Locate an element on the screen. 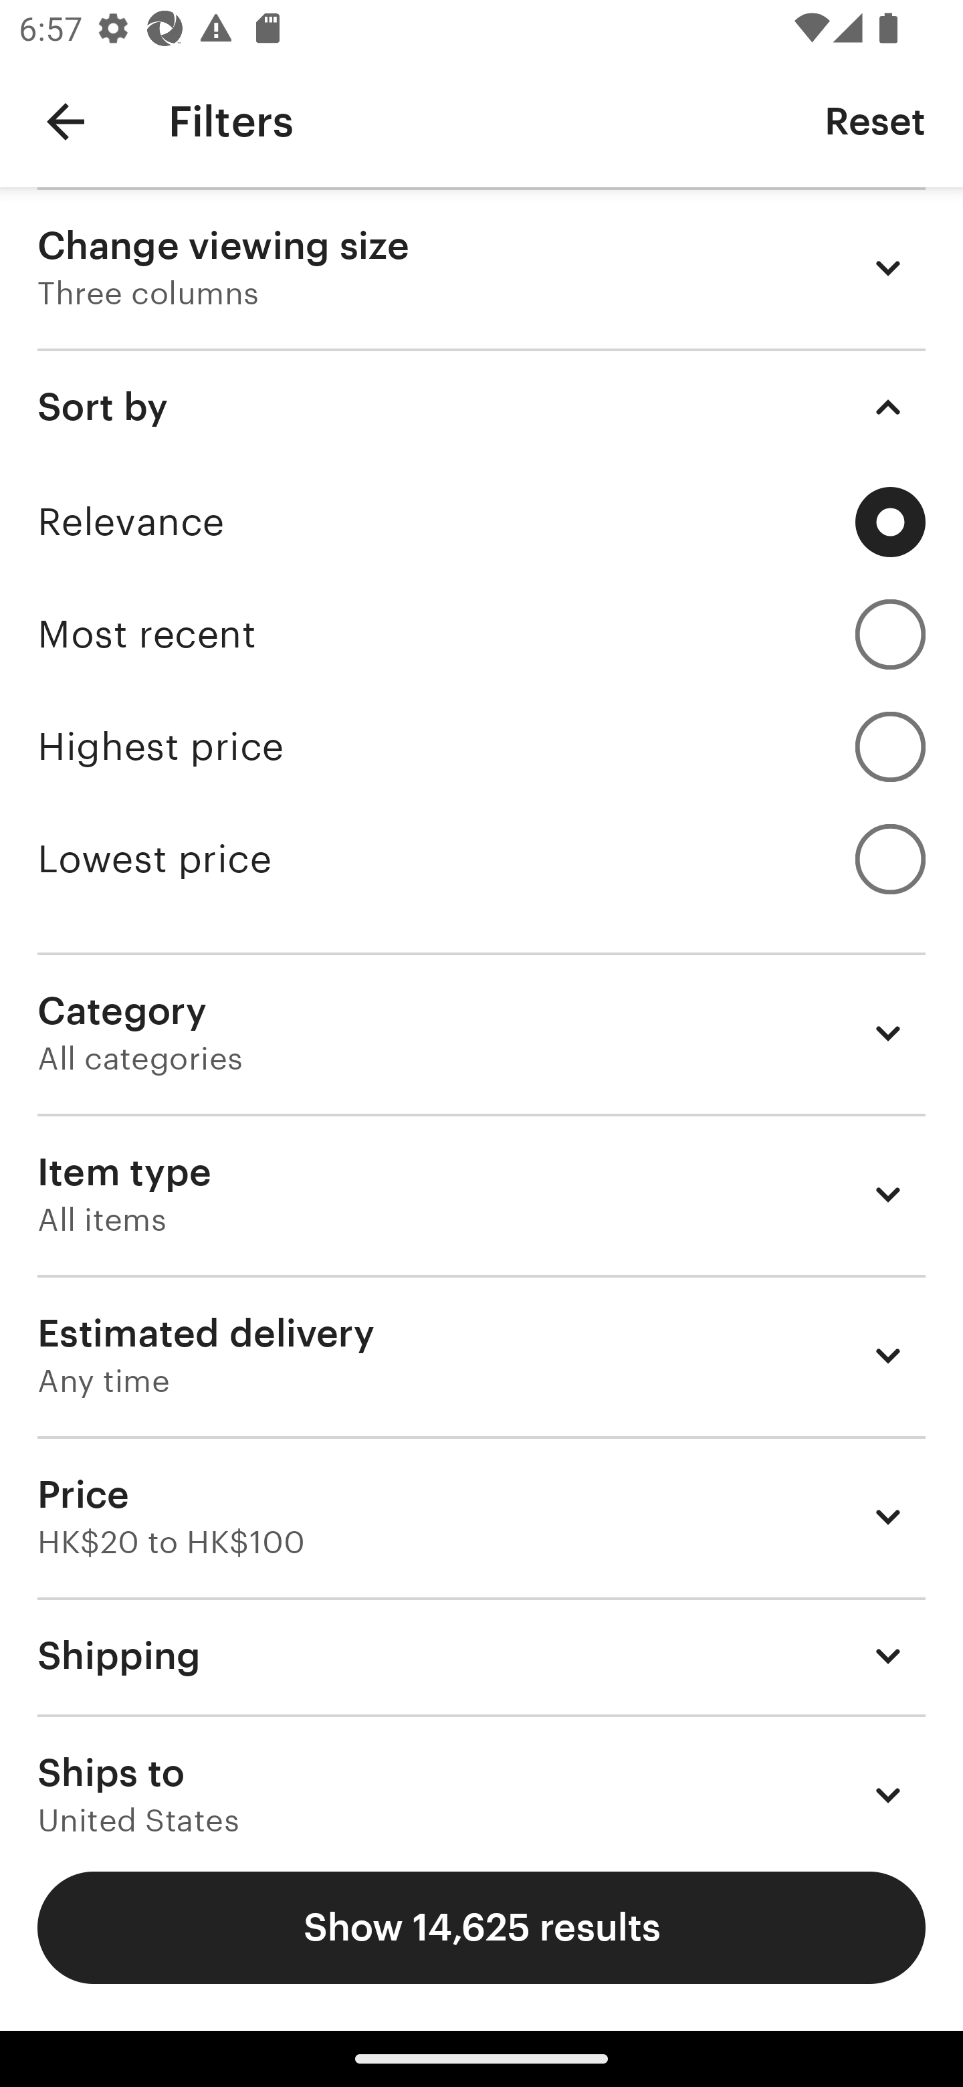 This screenshot has width=963, height=2087. Category All categories is located at coordinates (481, 1033).